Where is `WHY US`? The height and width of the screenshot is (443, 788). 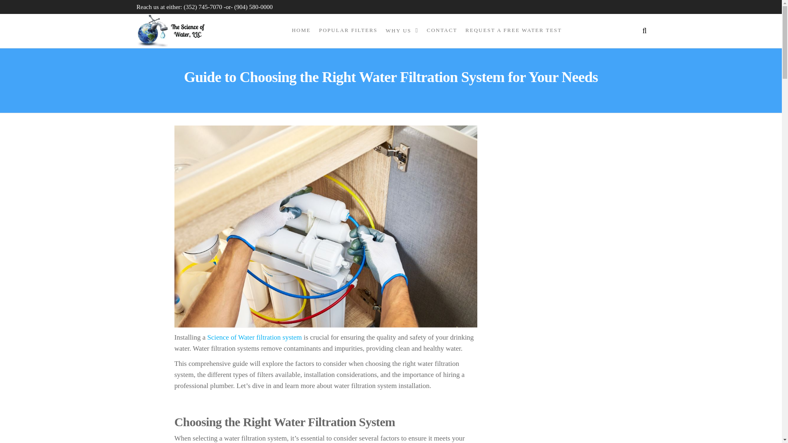
WHY US is located at coordinates (402, 30).